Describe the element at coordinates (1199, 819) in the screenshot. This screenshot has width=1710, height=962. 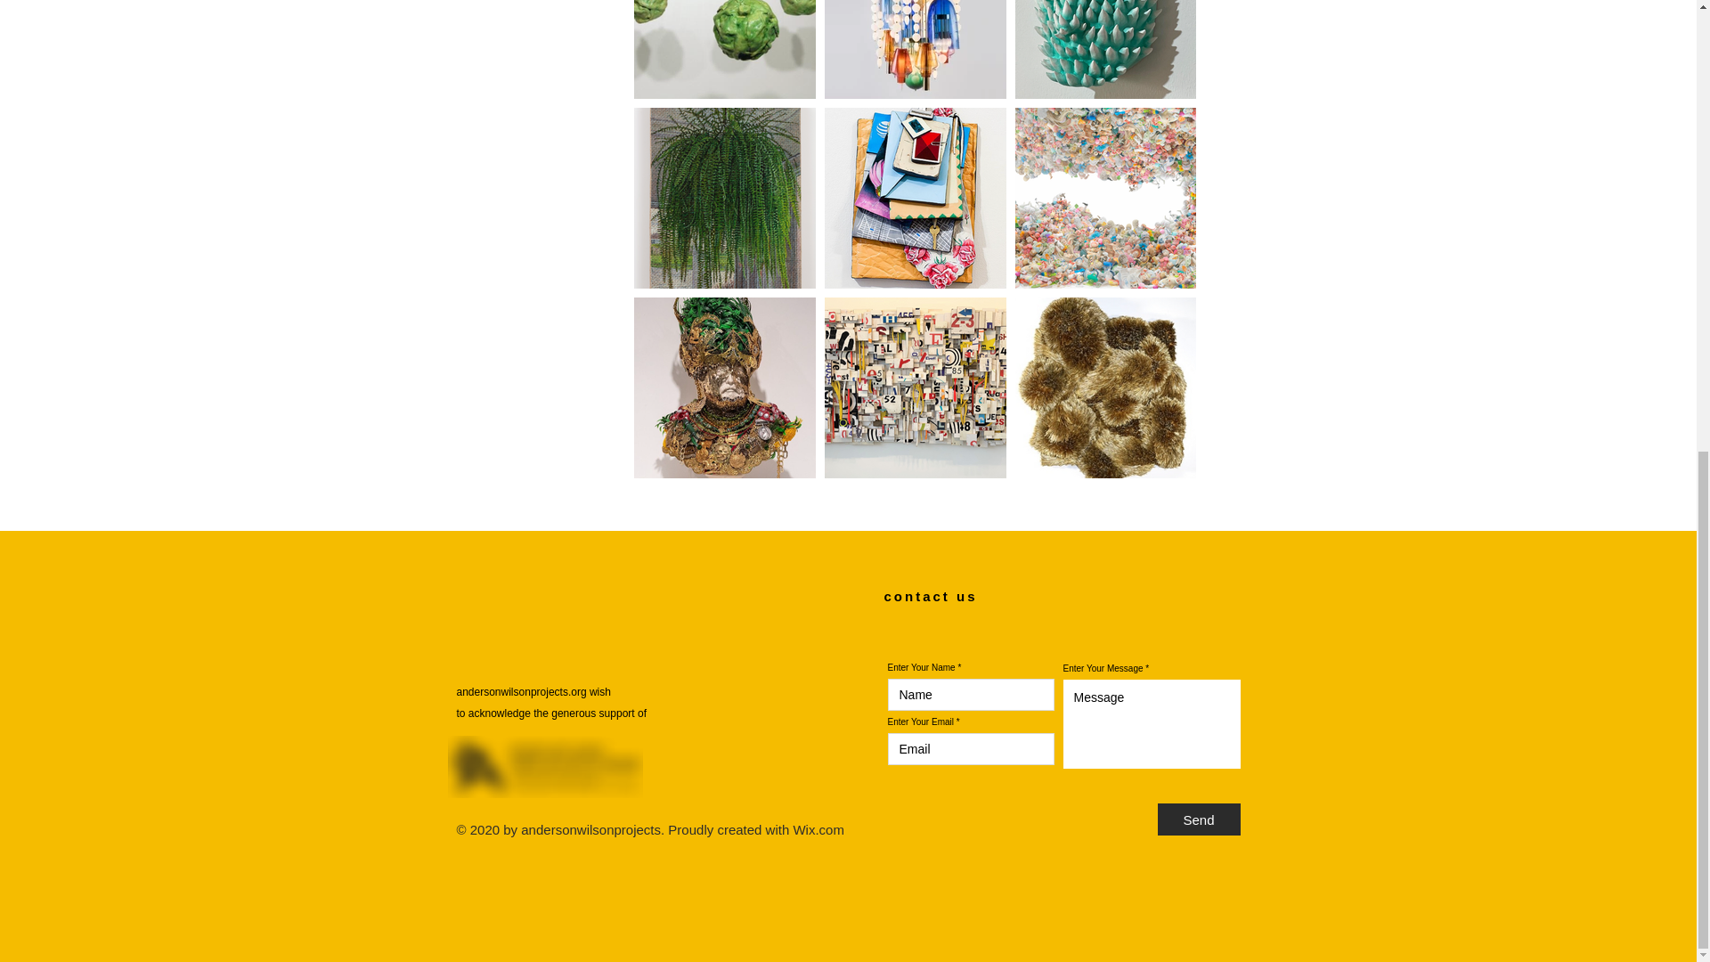
I see `Send` at that location.